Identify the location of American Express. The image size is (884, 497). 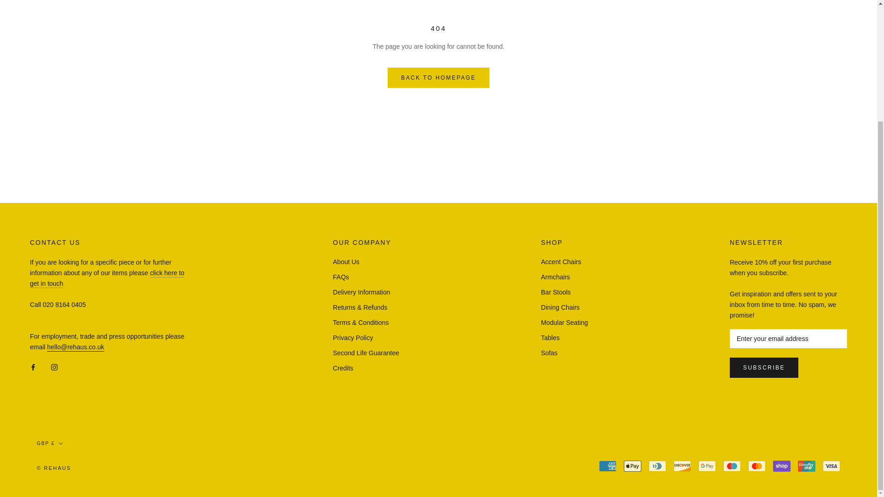
(608, 466).